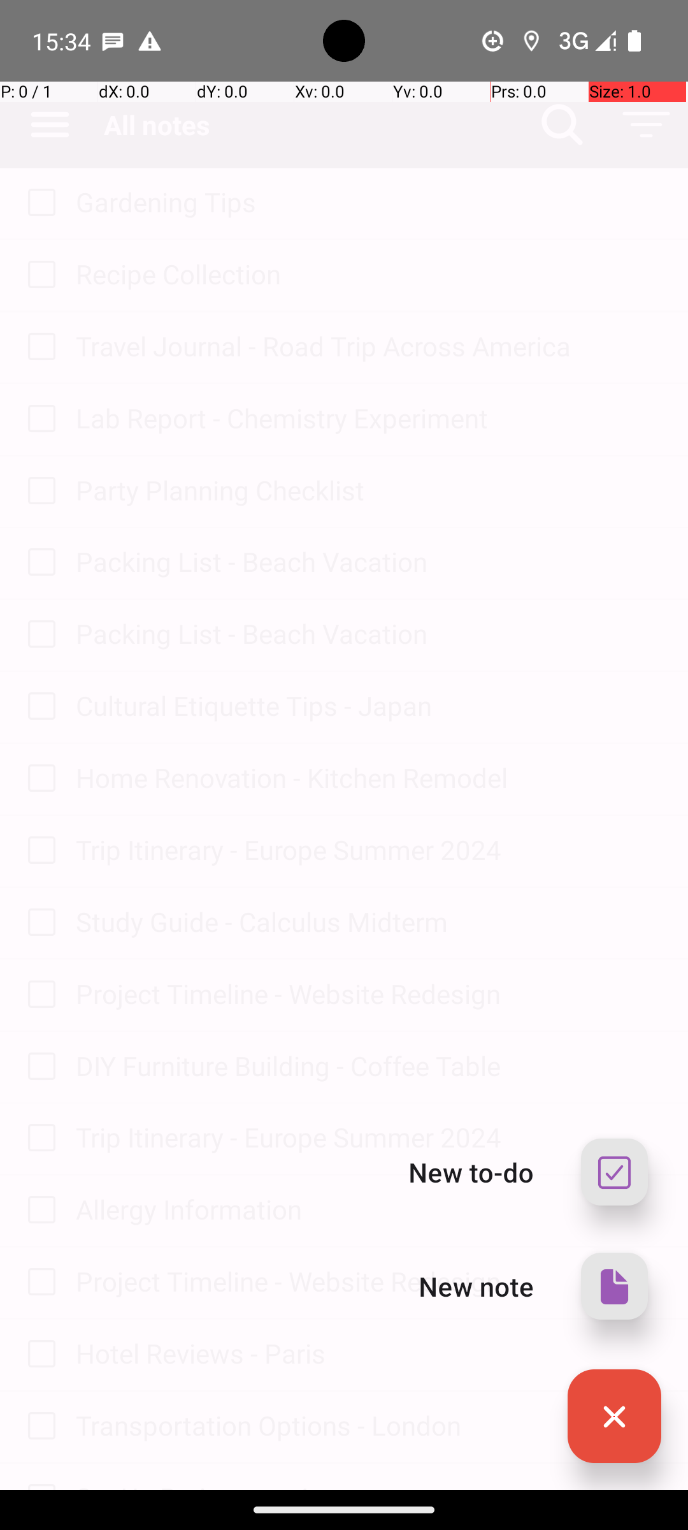  I want to click on Party Planning Checklist, so click(369, 490).